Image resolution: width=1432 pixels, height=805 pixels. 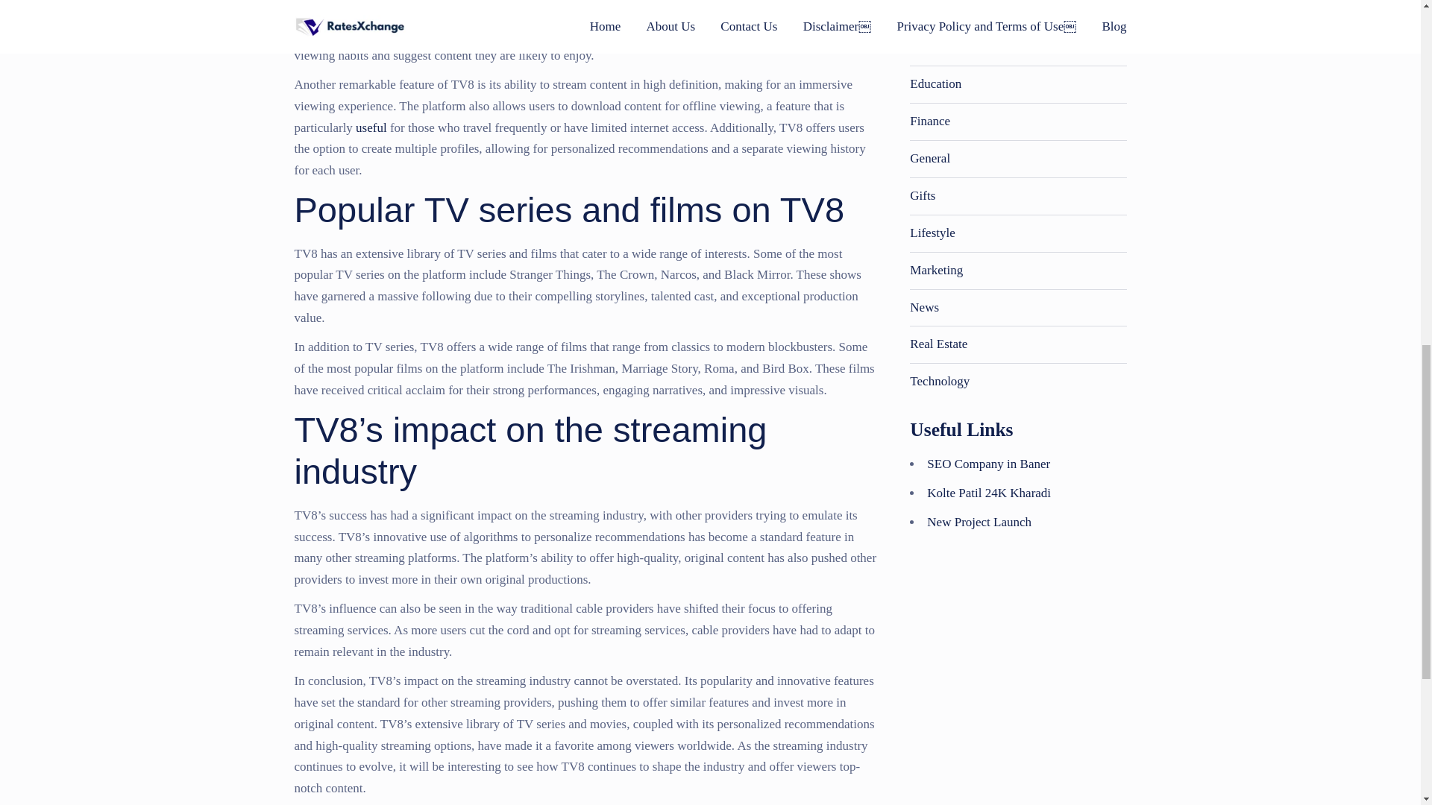 I want to click on Education, so click(x=935, y=83).